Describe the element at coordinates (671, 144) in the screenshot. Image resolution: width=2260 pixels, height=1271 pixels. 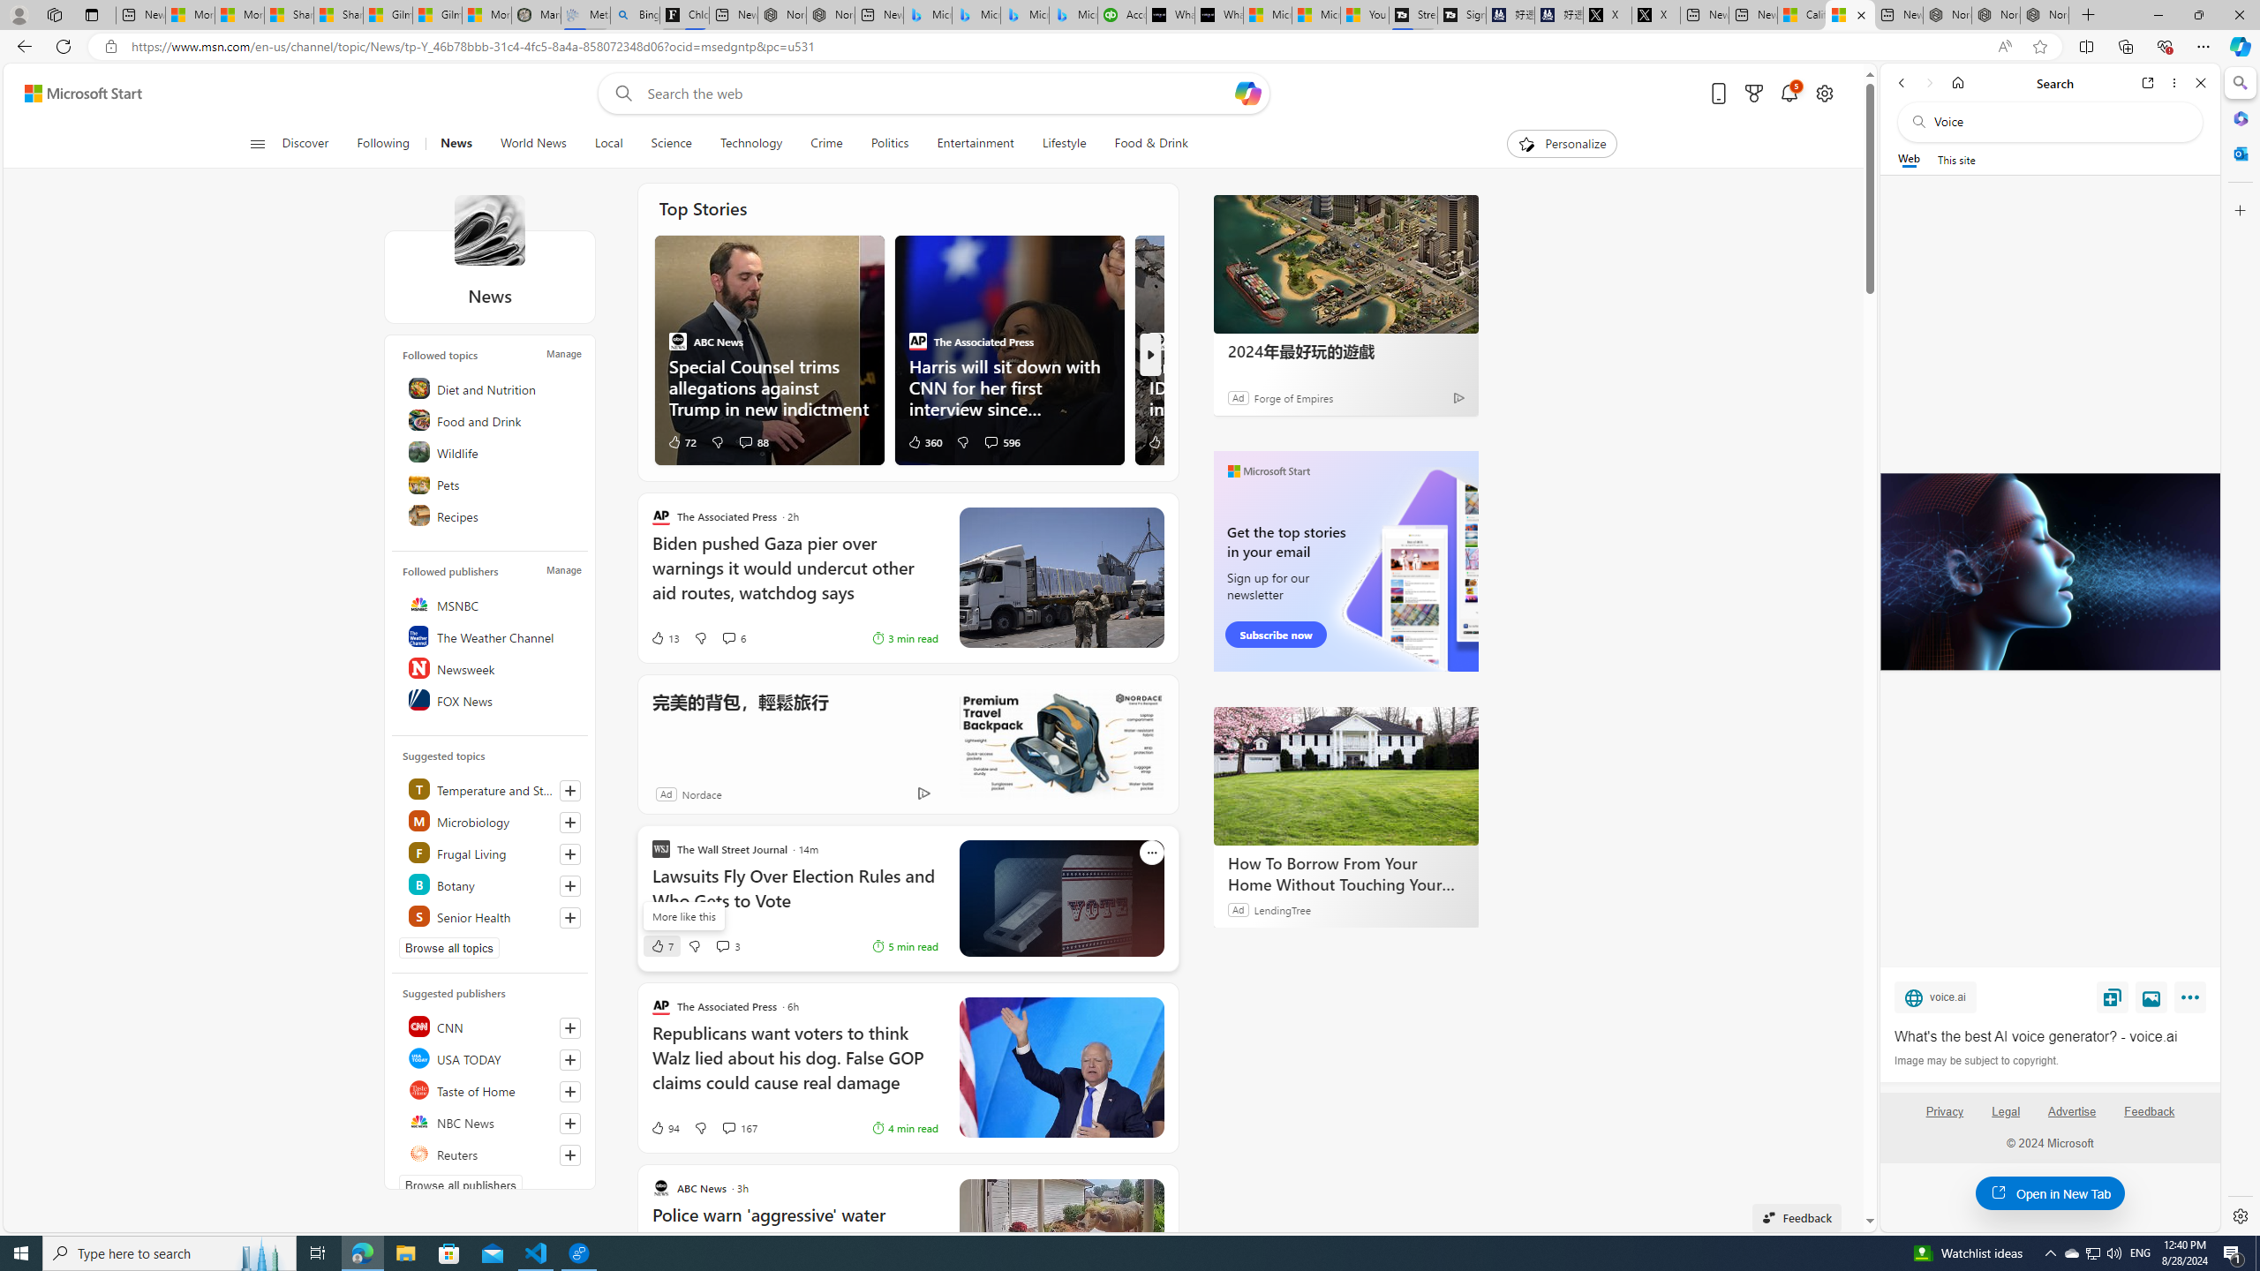
I see `Science` at that location.